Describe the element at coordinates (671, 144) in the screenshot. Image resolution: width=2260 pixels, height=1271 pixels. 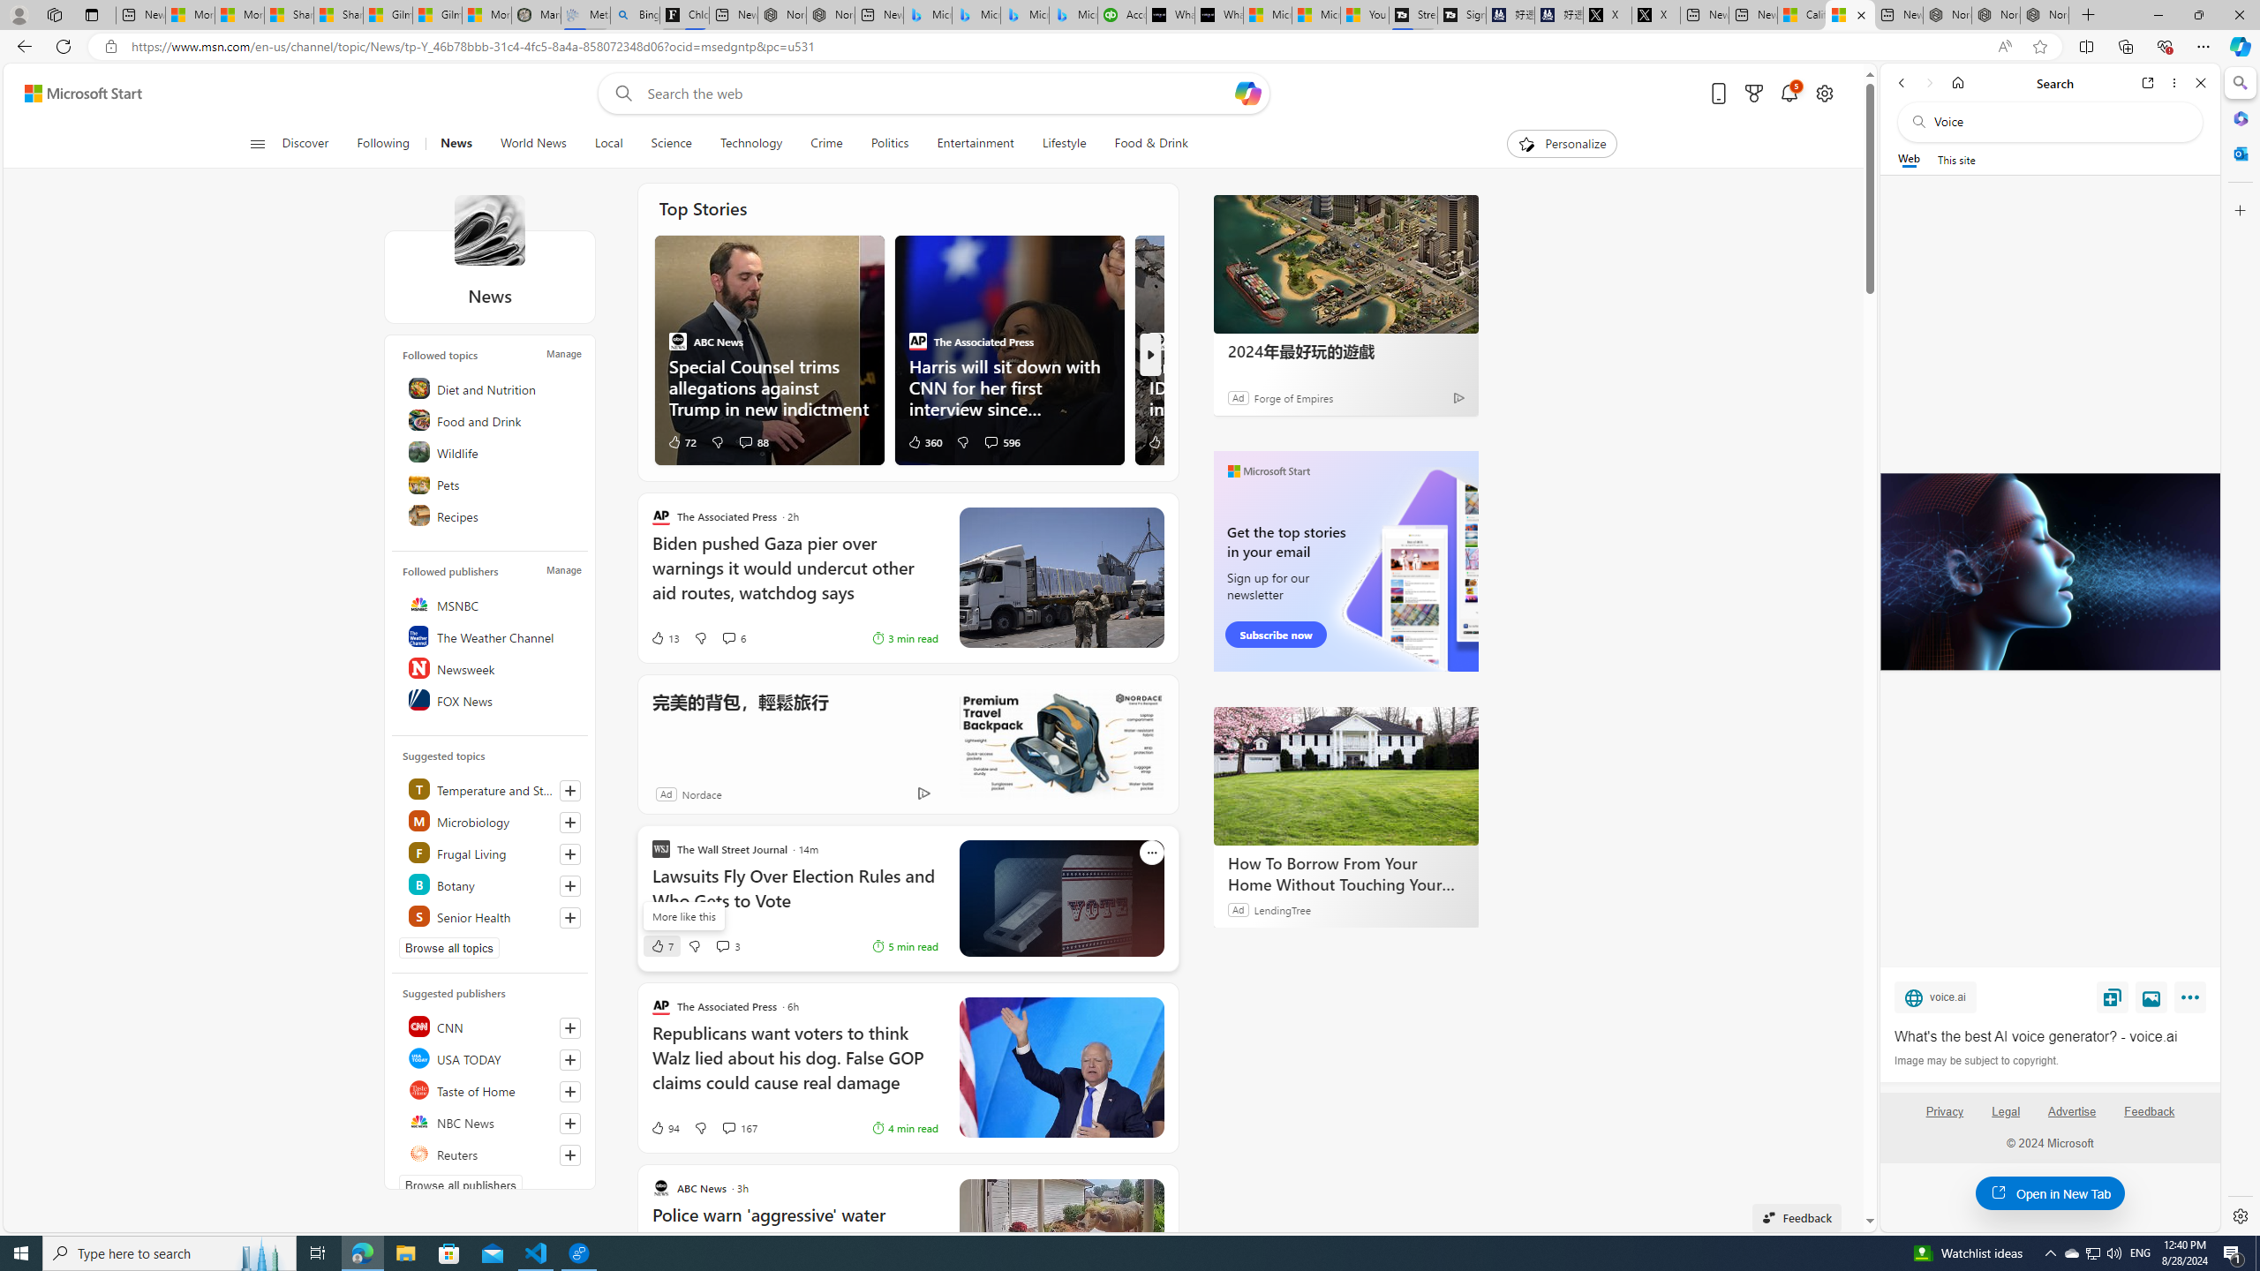
I see `Science` at that location.